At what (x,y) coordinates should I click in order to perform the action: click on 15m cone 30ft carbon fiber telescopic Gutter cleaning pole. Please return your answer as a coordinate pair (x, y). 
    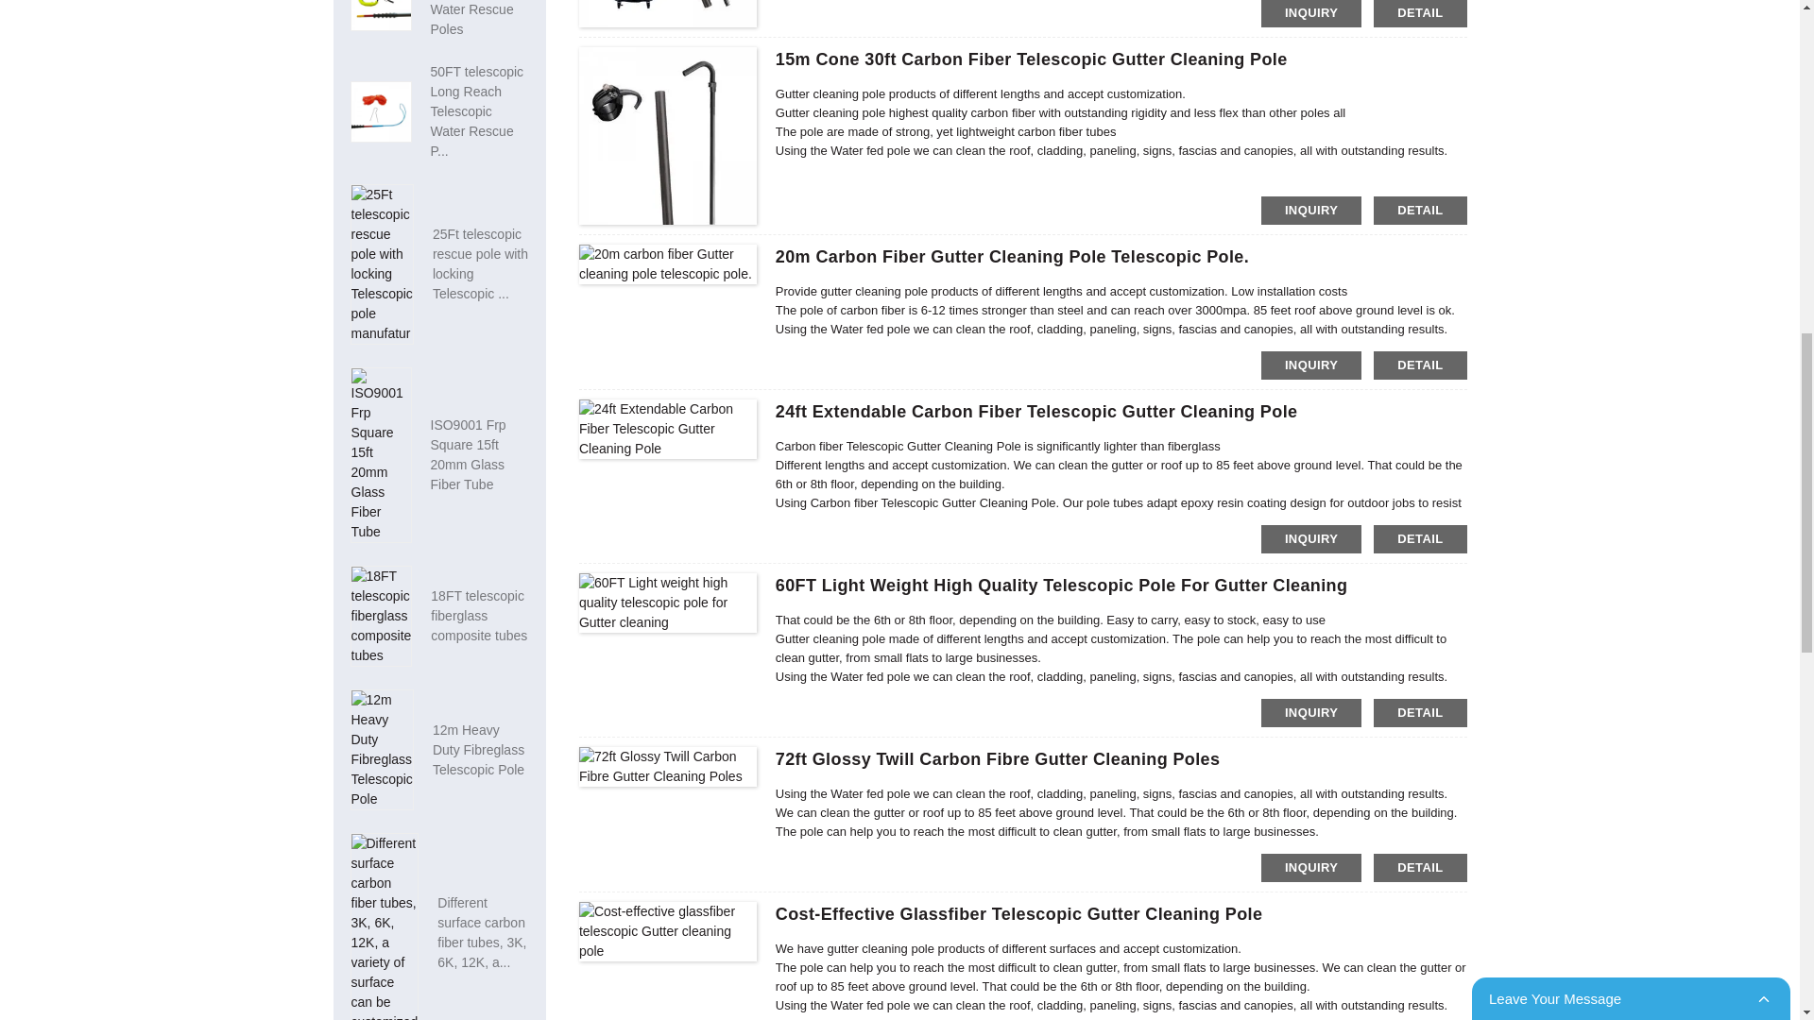
    Looking at the image, I should click on (1032, 59).